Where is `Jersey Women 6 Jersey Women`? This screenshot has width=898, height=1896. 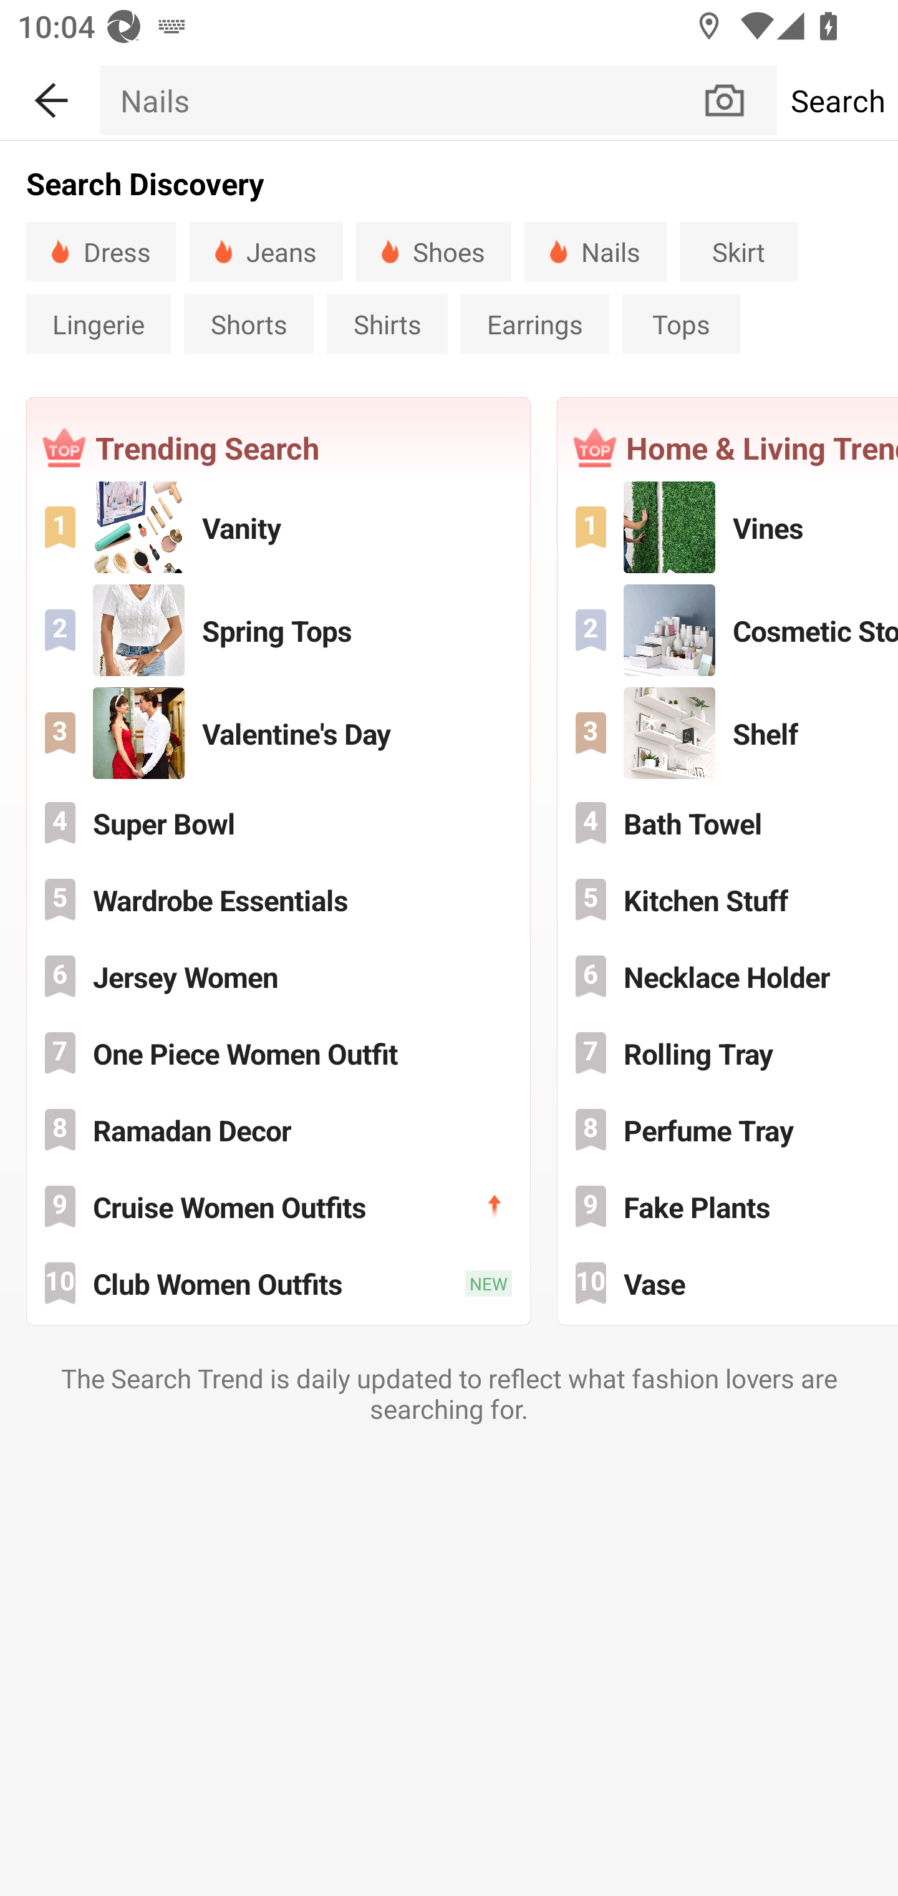 Jersey Women 6 Jersey Women is located at coordinates (278, 976).